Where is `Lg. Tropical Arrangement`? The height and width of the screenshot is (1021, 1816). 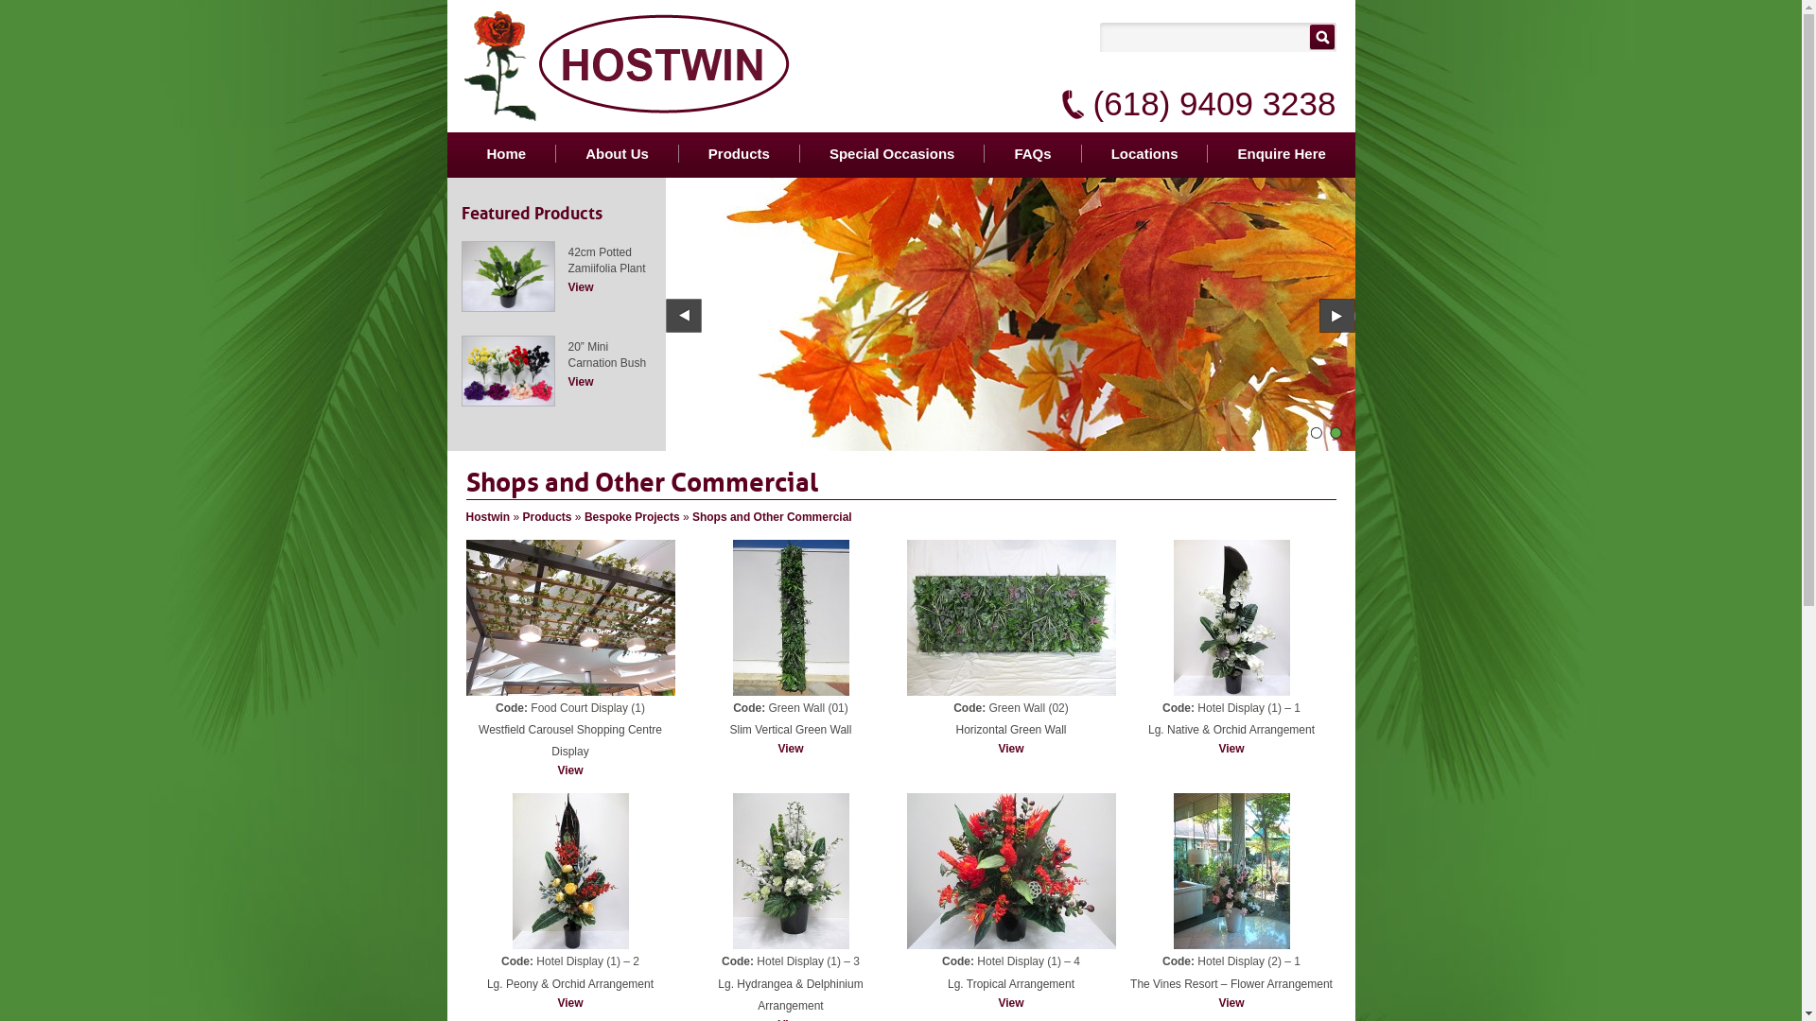
Lg. Tropical Arrangement is located at coordinates (1010, 872).